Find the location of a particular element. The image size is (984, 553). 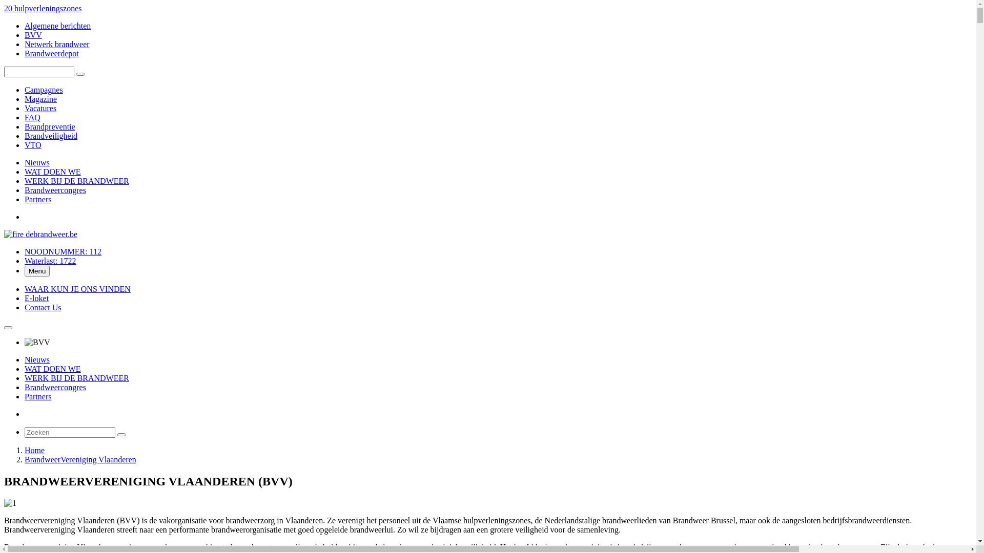

Brandweercongres is located at coordinates (55, 387).